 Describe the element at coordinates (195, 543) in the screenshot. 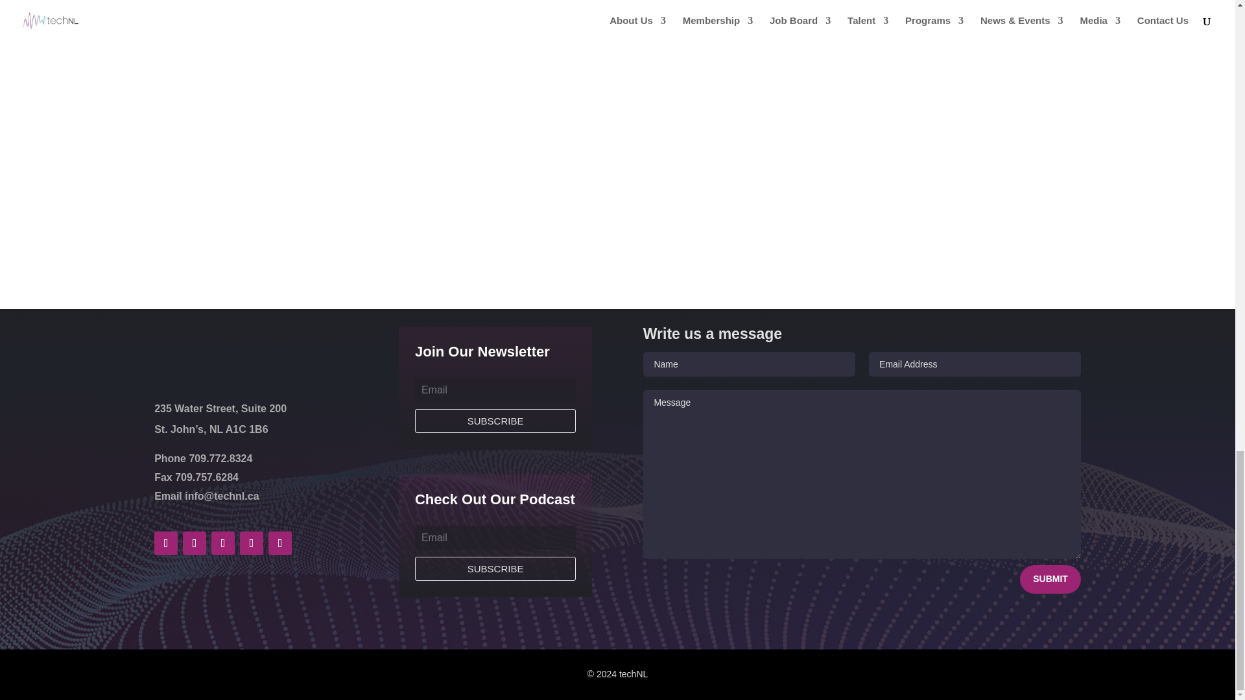

I see `Follow on X` at that location.